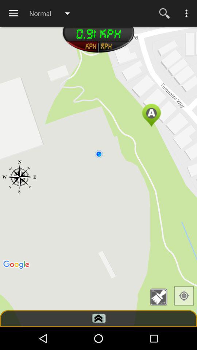 The width and height of the screenshot is (197, 350). What do you see at coordinates (82, 47) in the screenshot?
I see `unit of measure selection` at bounding box center [82, 47].